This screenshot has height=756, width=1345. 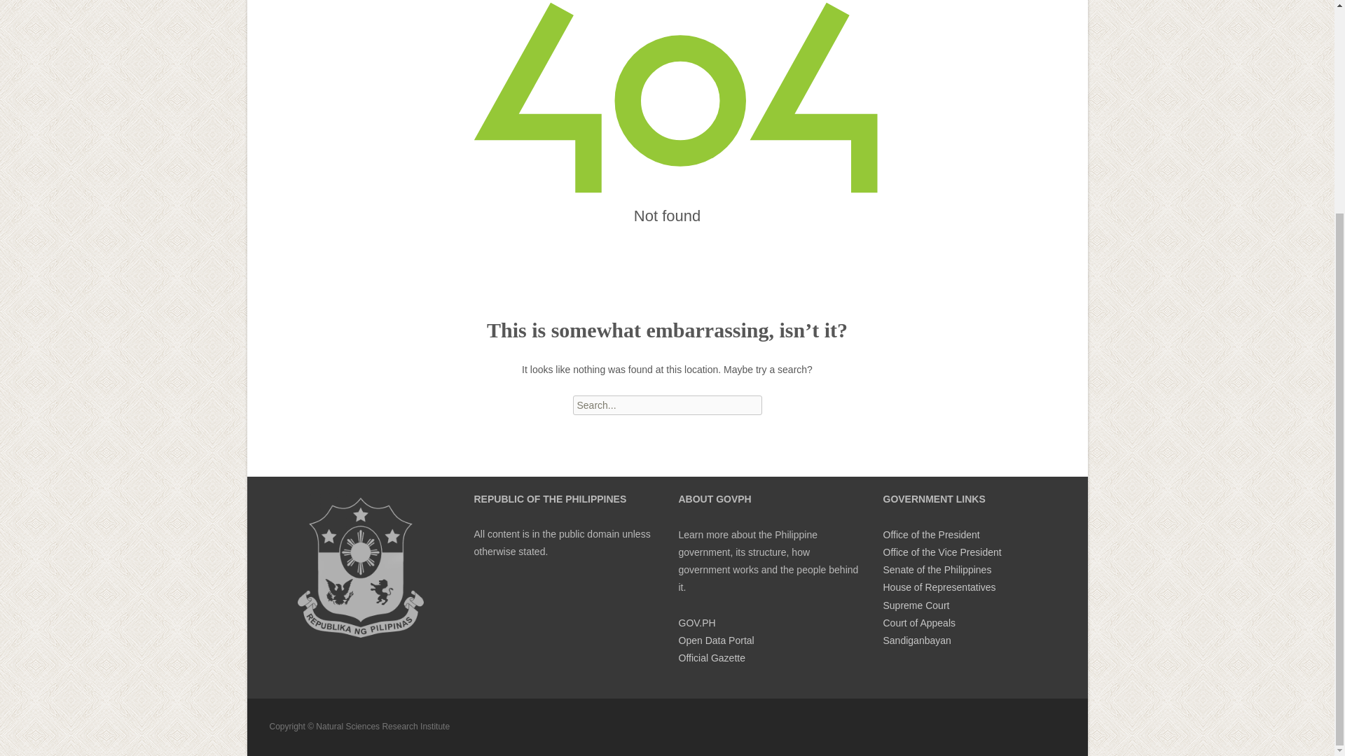 I want to click on Search for:, so click(x=667, y=405).